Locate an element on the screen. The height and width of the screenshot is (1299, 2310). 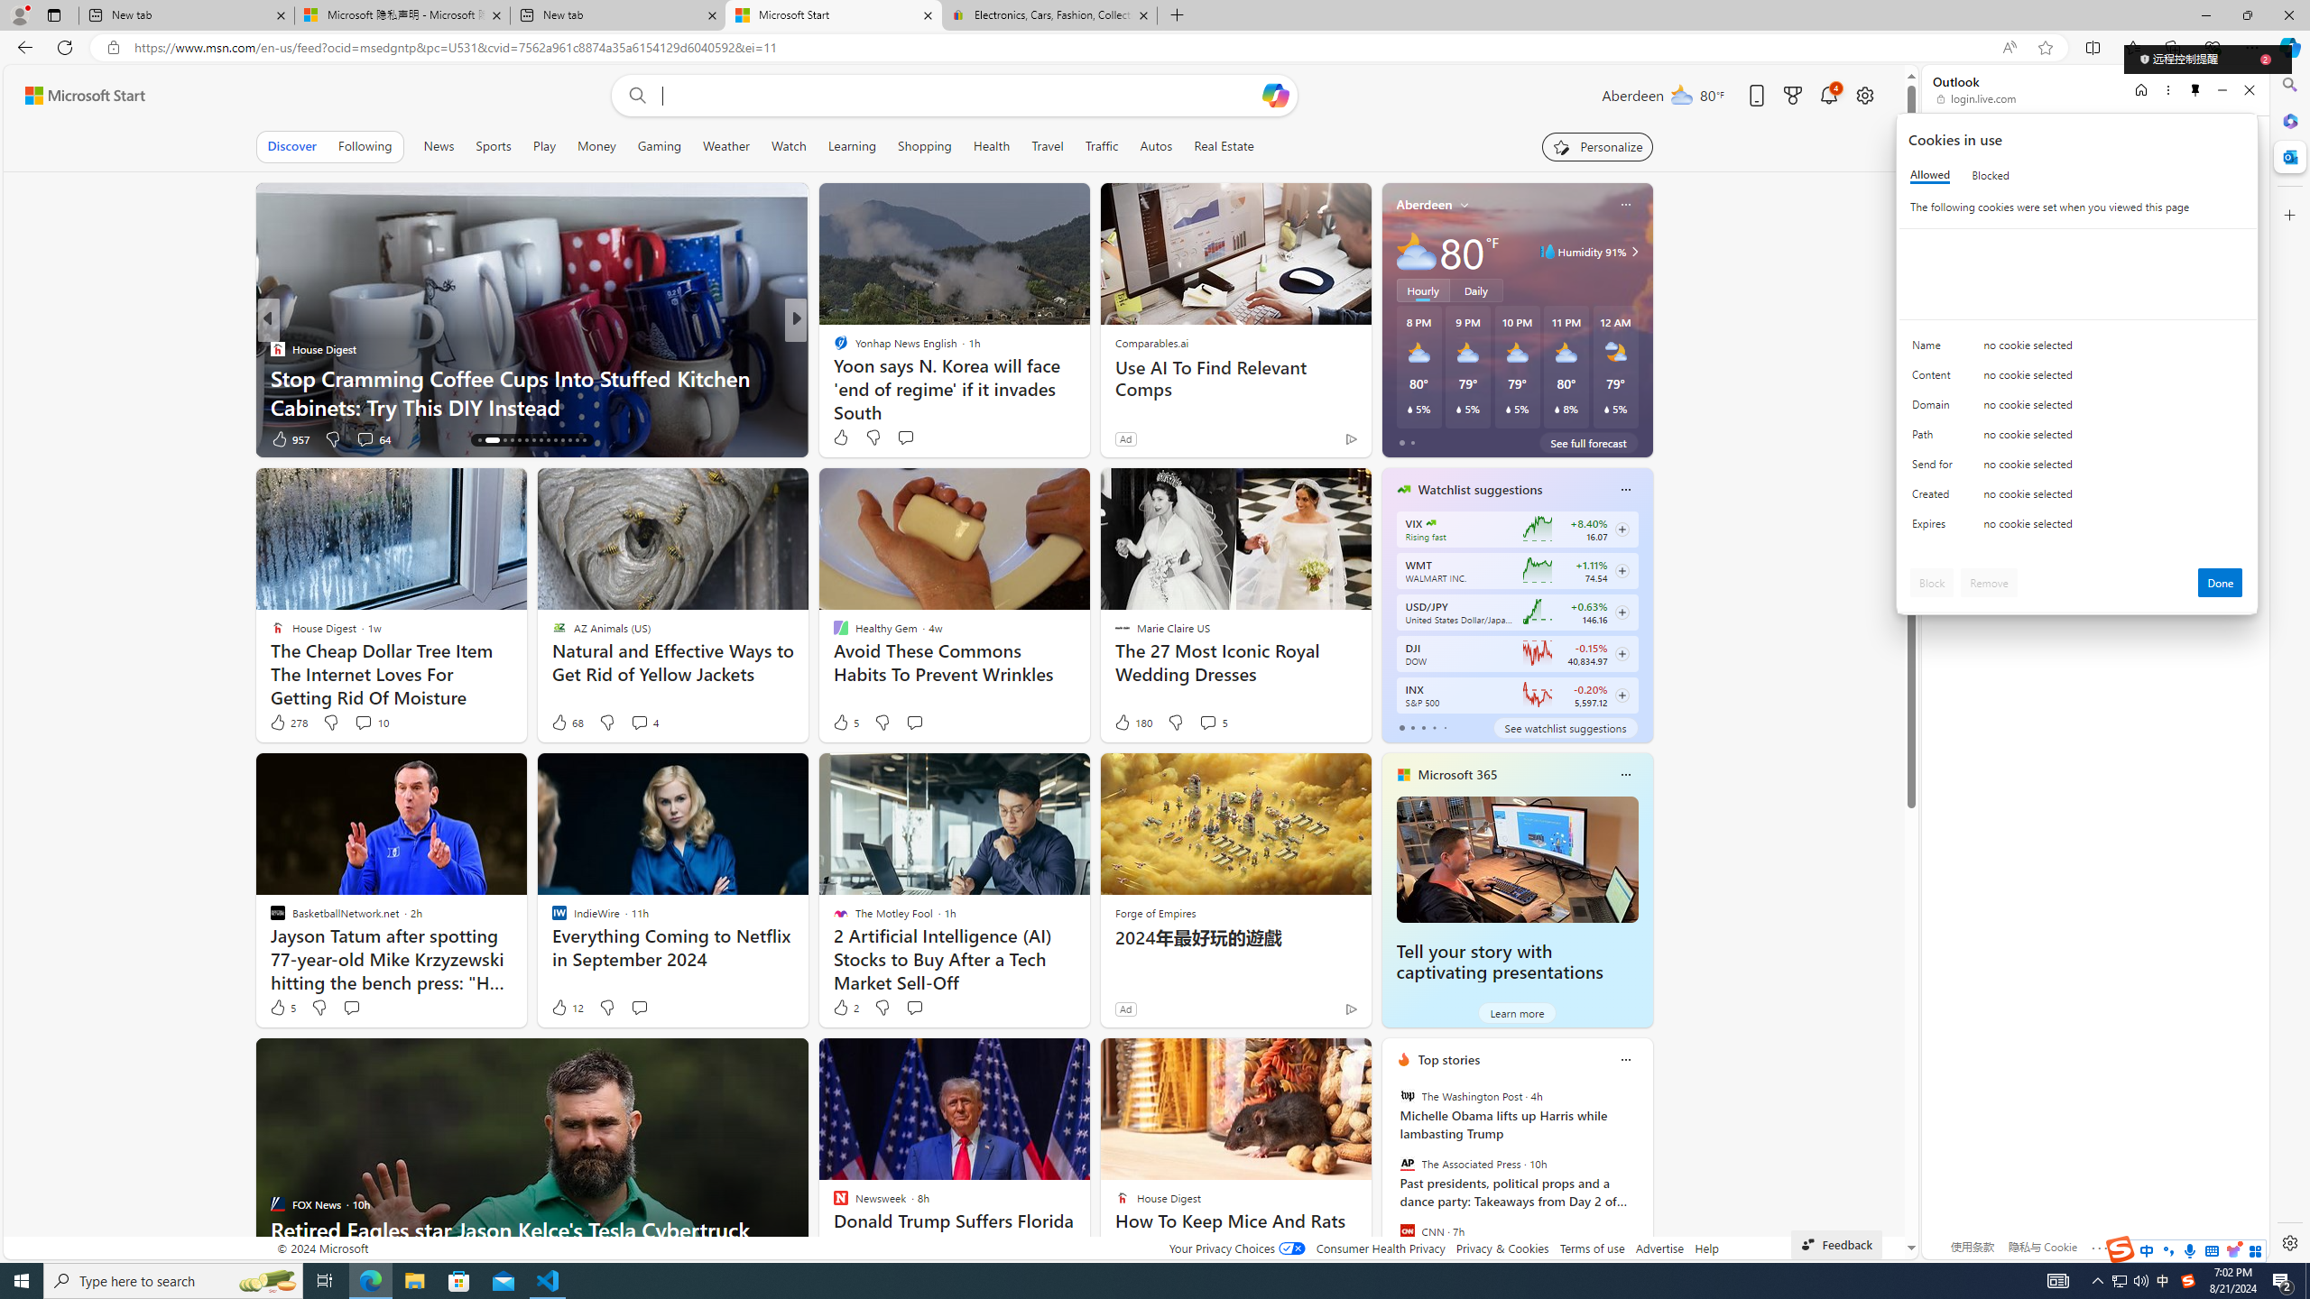
login.live.com is located at coordinates (1977, 98).